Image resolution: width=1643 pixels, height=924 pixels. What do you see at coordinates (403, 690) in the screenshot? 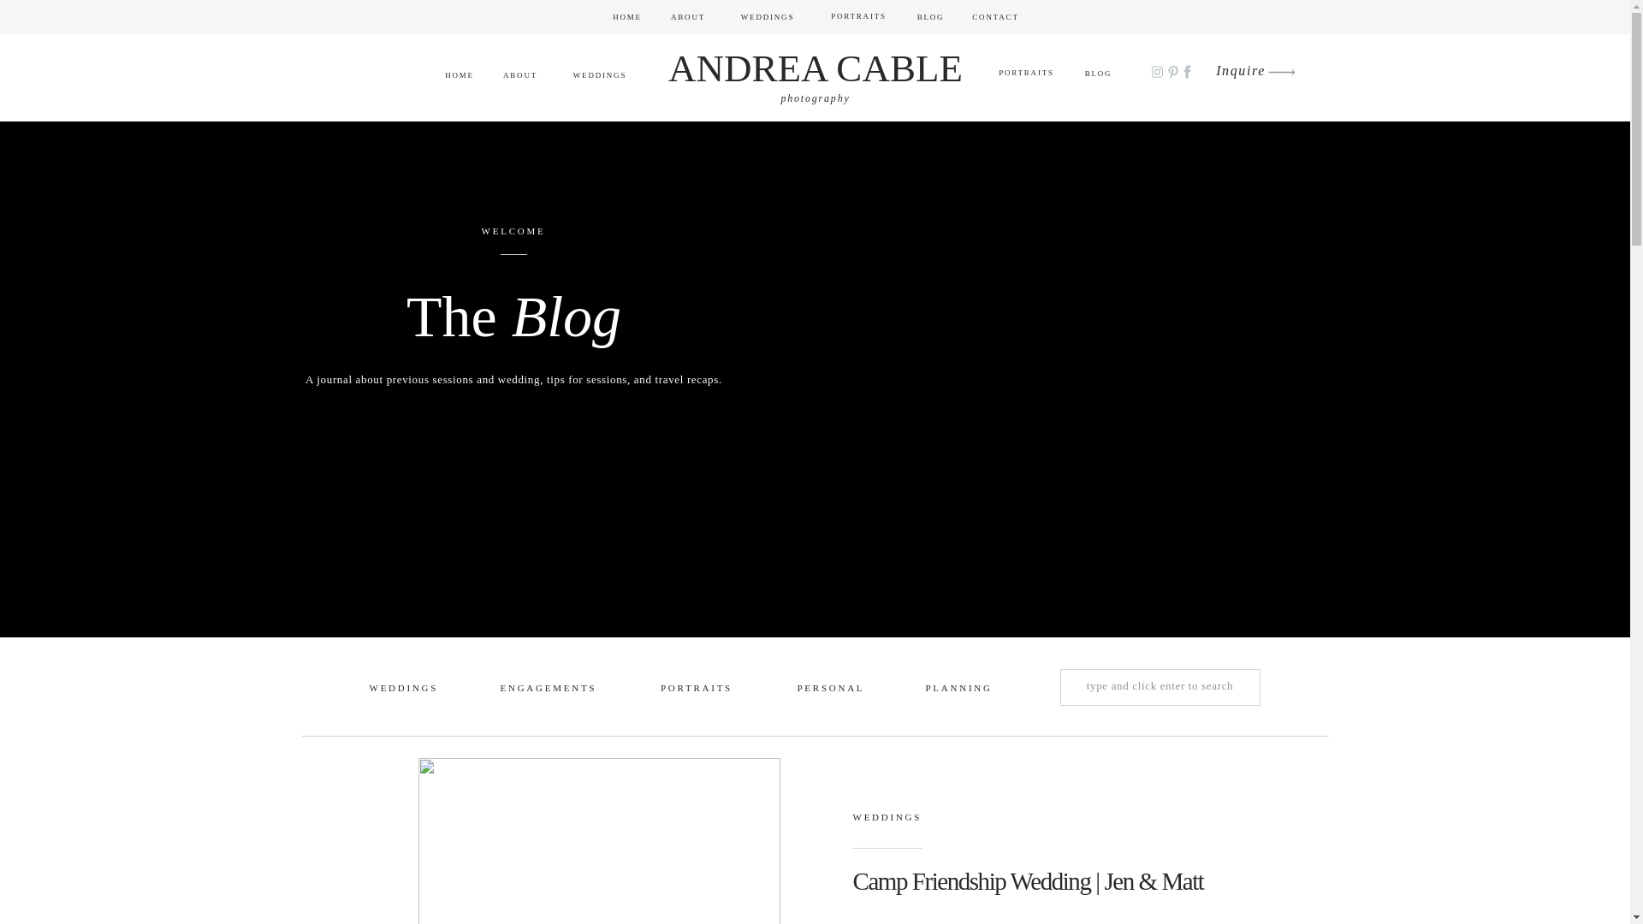
I see `WEDDINGS` at bounding box center [403, 690].